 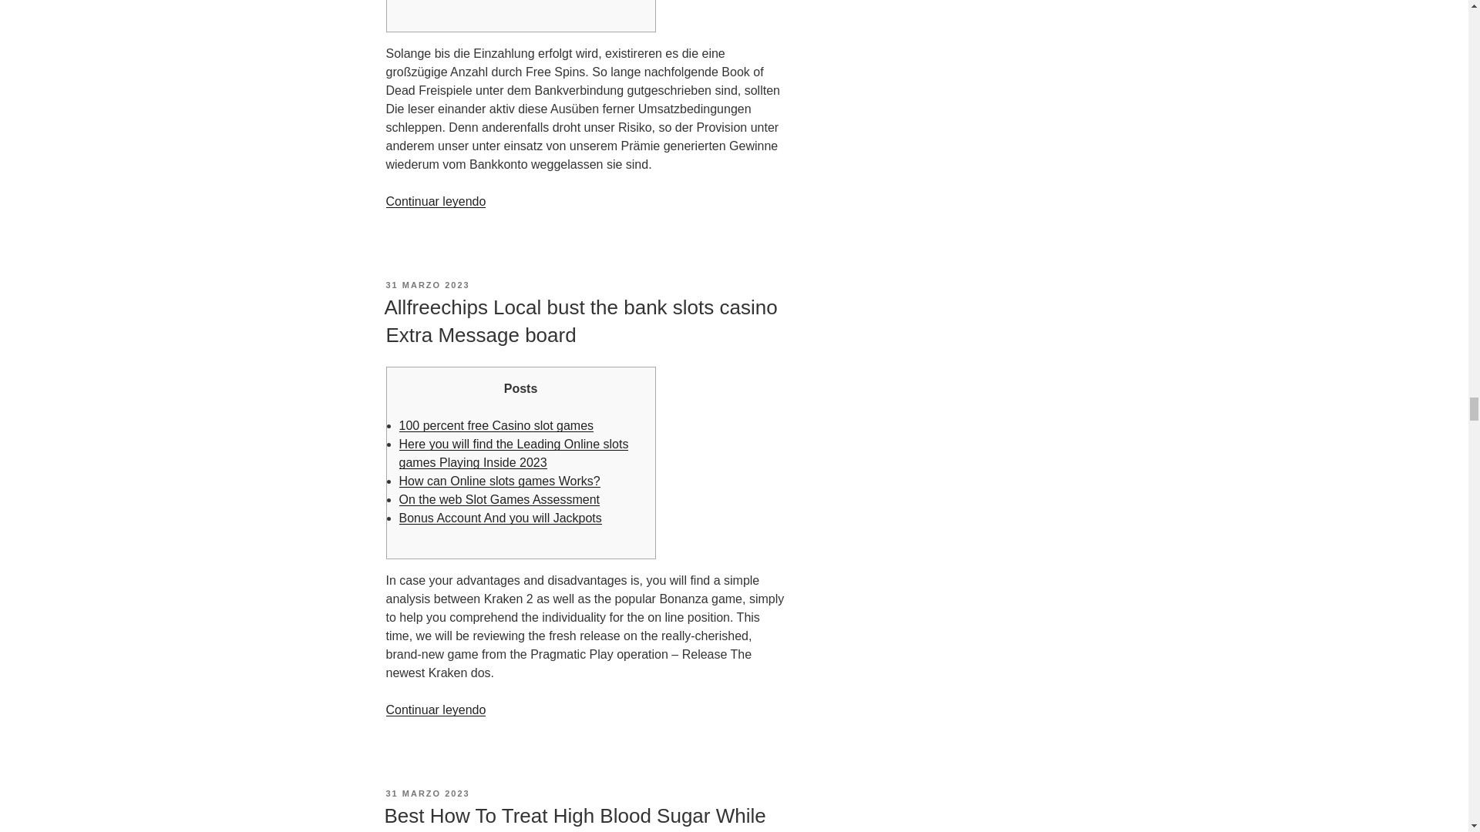 What do you see at coordinates (427, 793) in the screenshot?
I see `31 MARZO 2023` at bounding box center [427, 793].